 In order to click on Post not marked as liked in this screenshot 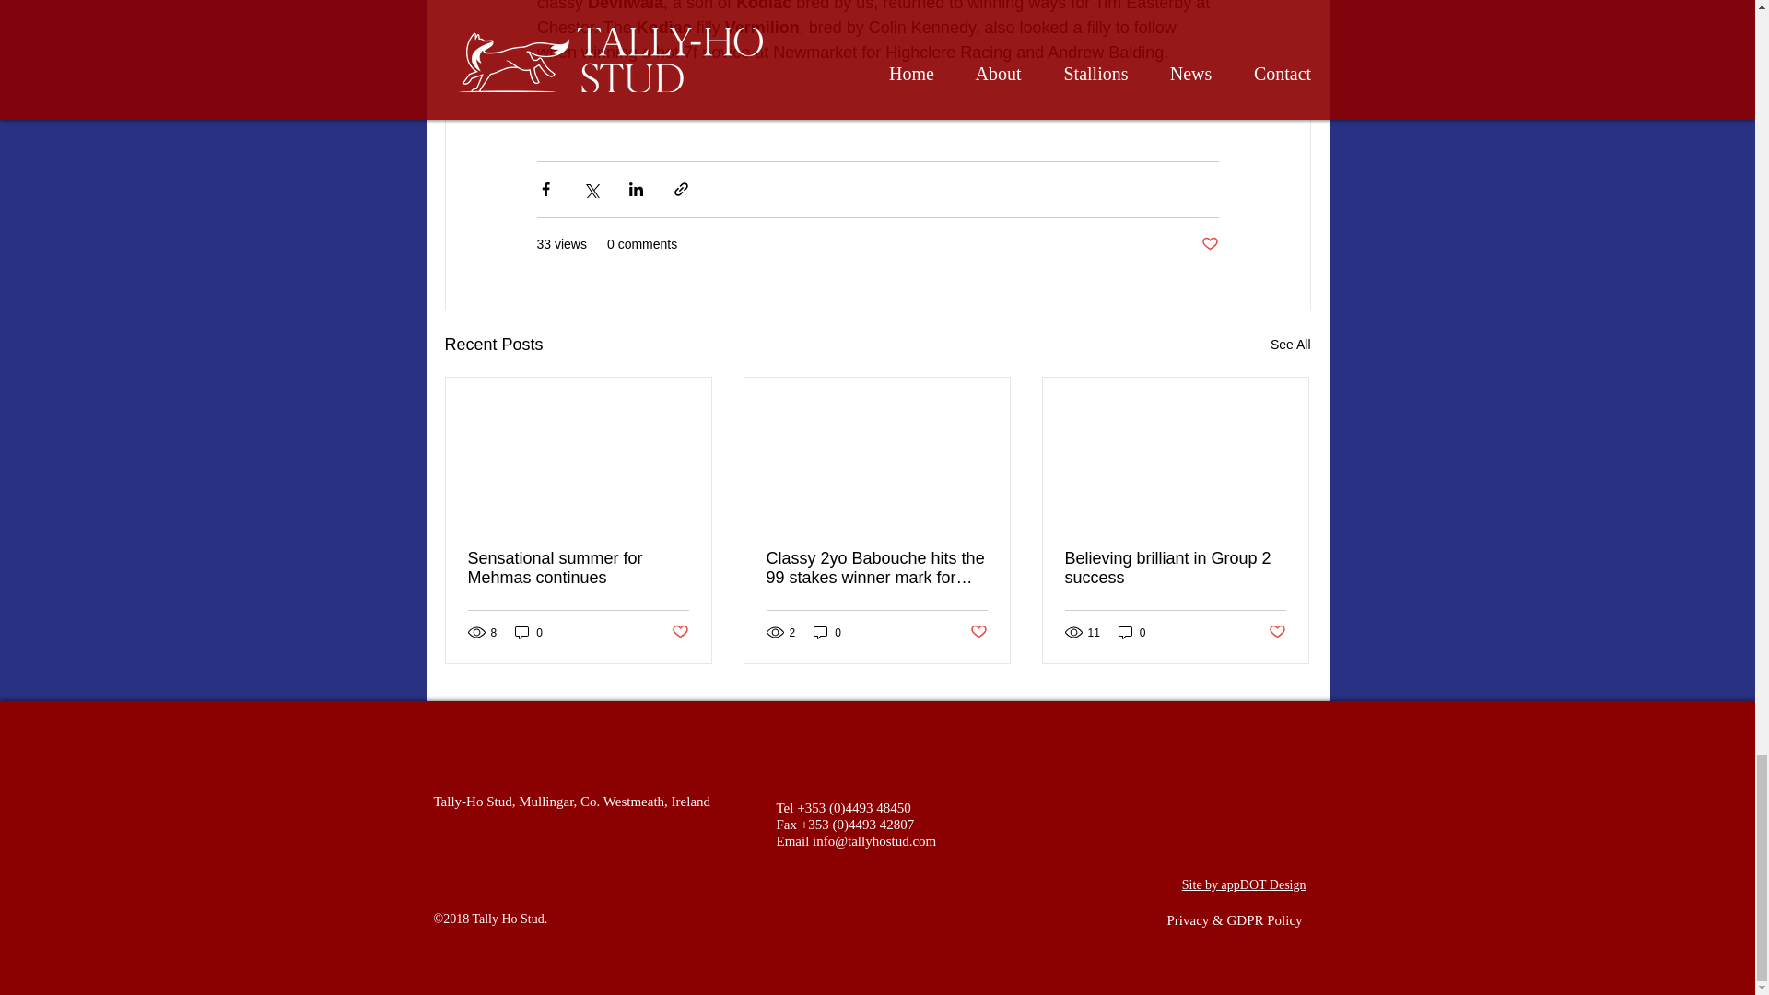, I will do `click(978, 632)`.